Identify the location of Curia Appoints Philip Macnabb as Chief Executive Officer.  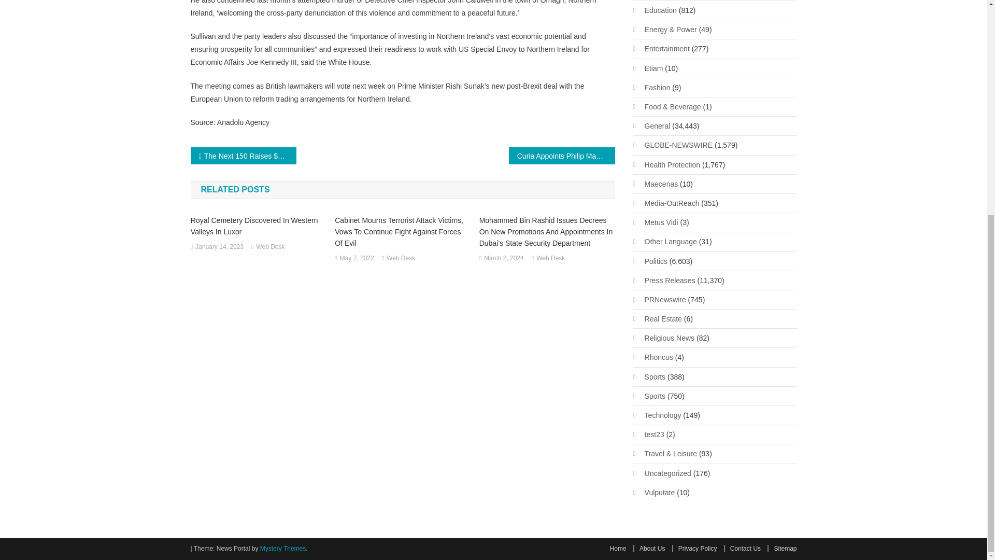
(562, 156).